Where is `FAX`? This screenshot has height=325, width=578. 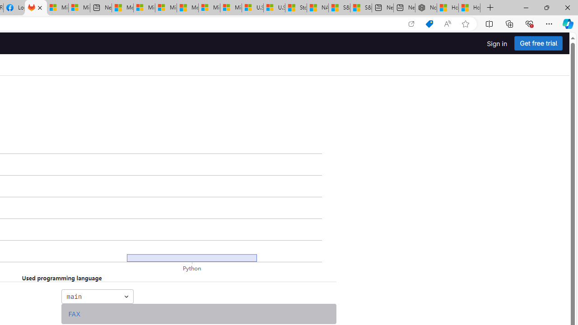 FAX is located at coordinates (74, 314).